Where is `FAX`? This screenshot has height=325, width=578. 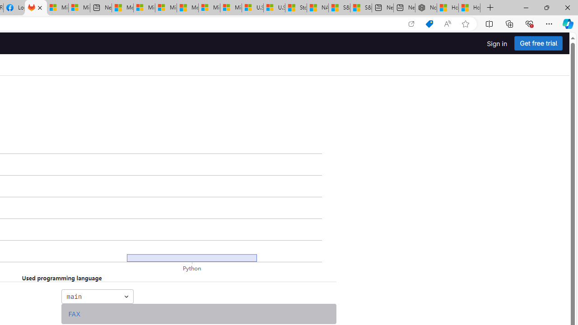 FAX is located at coordinates (74, 314).